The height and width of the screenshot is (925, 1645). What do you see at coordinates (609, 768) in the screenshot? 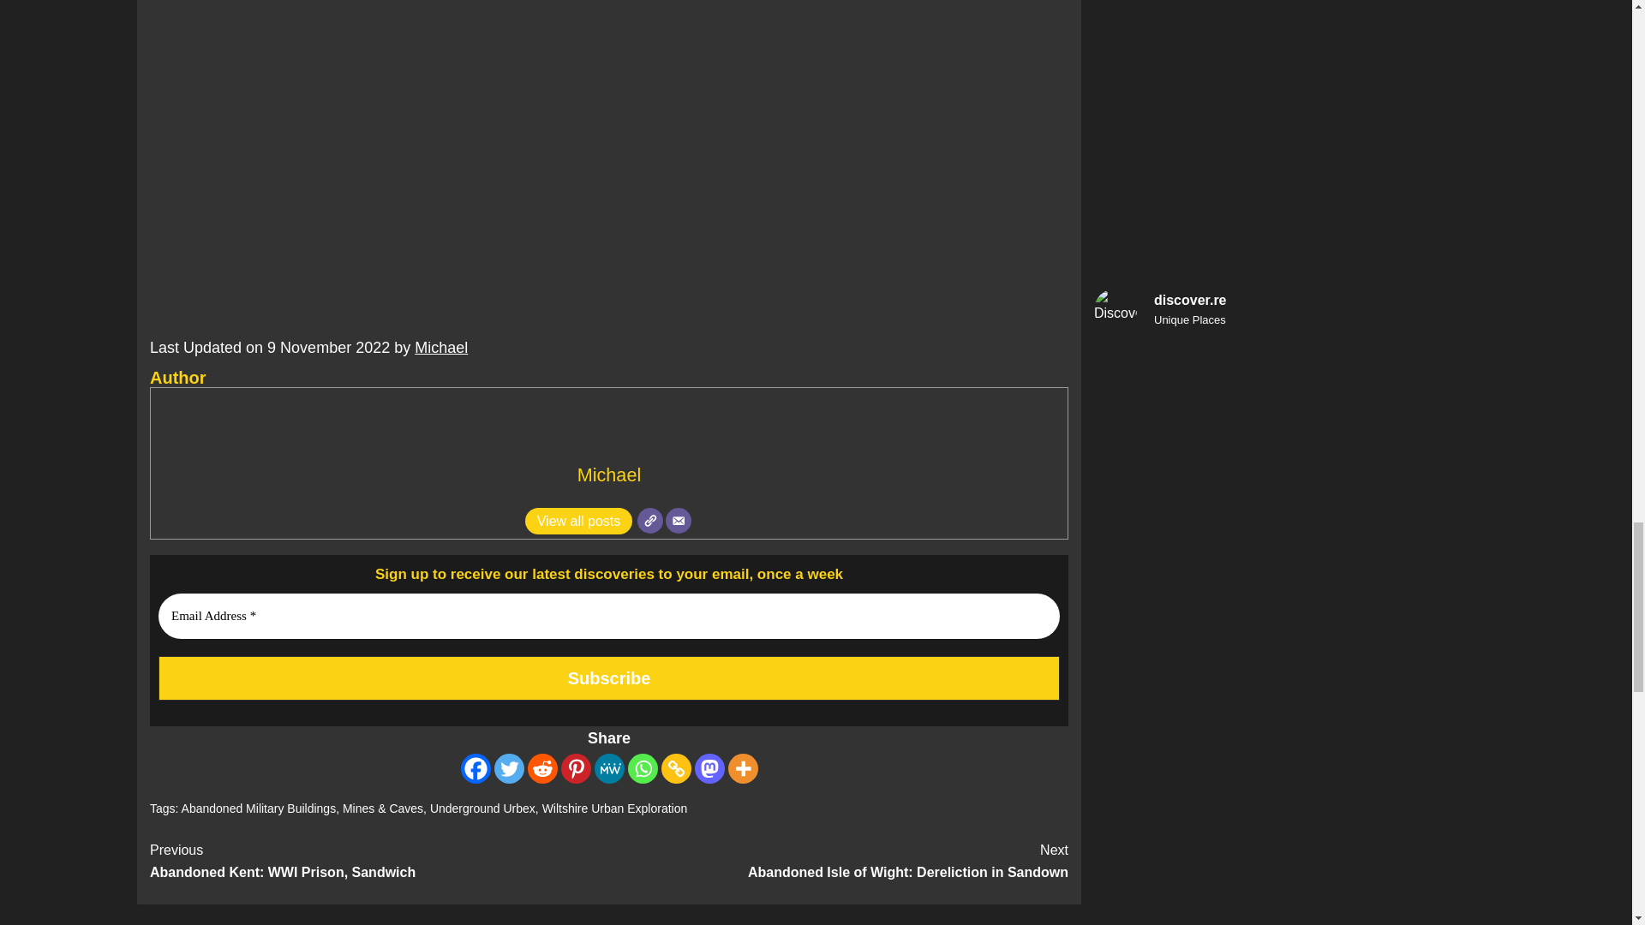
I see `MeWe` at bounding box center [609, 768].